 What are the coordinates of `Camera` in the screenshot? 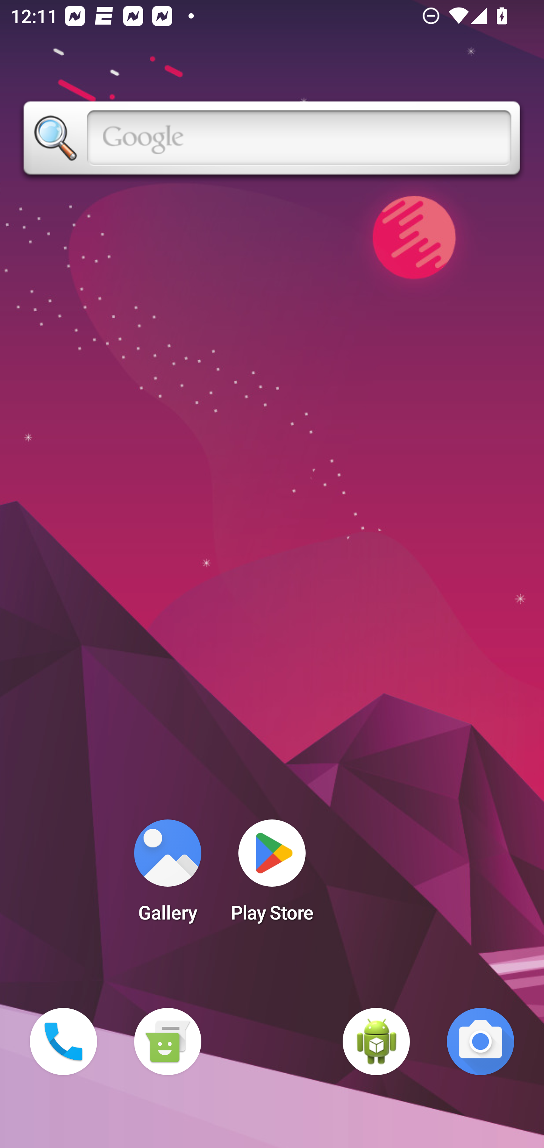 It's located at (481, 1042).